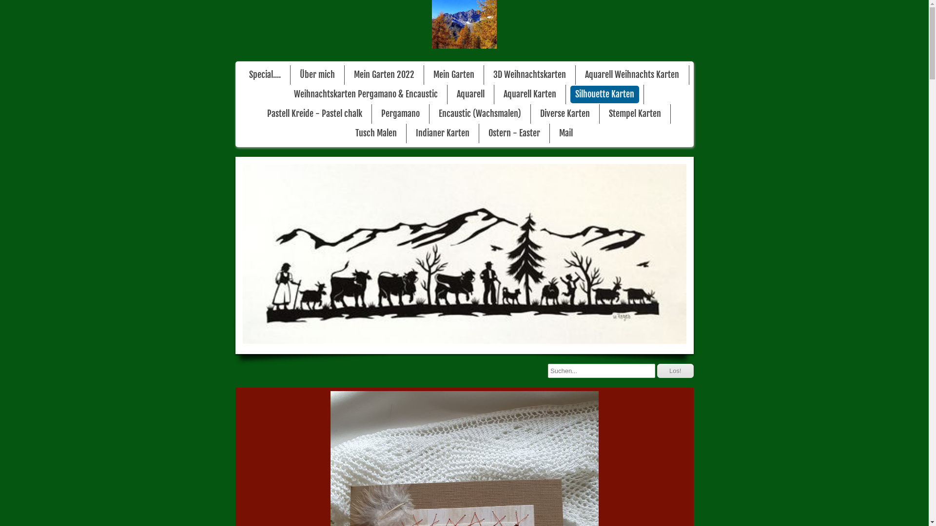 The height and width of the screenshot is (526, 936). I want to click on Ostern - Easter, so click(514, 133).